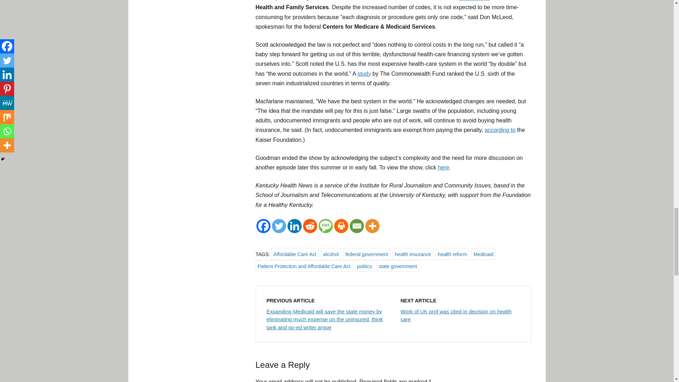  Describe the element at coordinates (500, 129) in the screenshot. I see `according to` at that location.